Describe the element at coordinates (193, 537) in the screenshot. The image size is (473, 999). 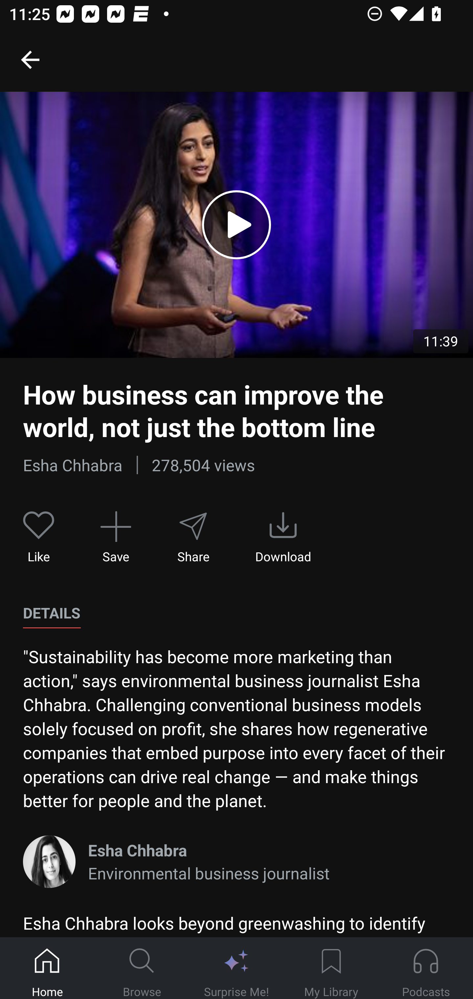
I see `Share` at that location.